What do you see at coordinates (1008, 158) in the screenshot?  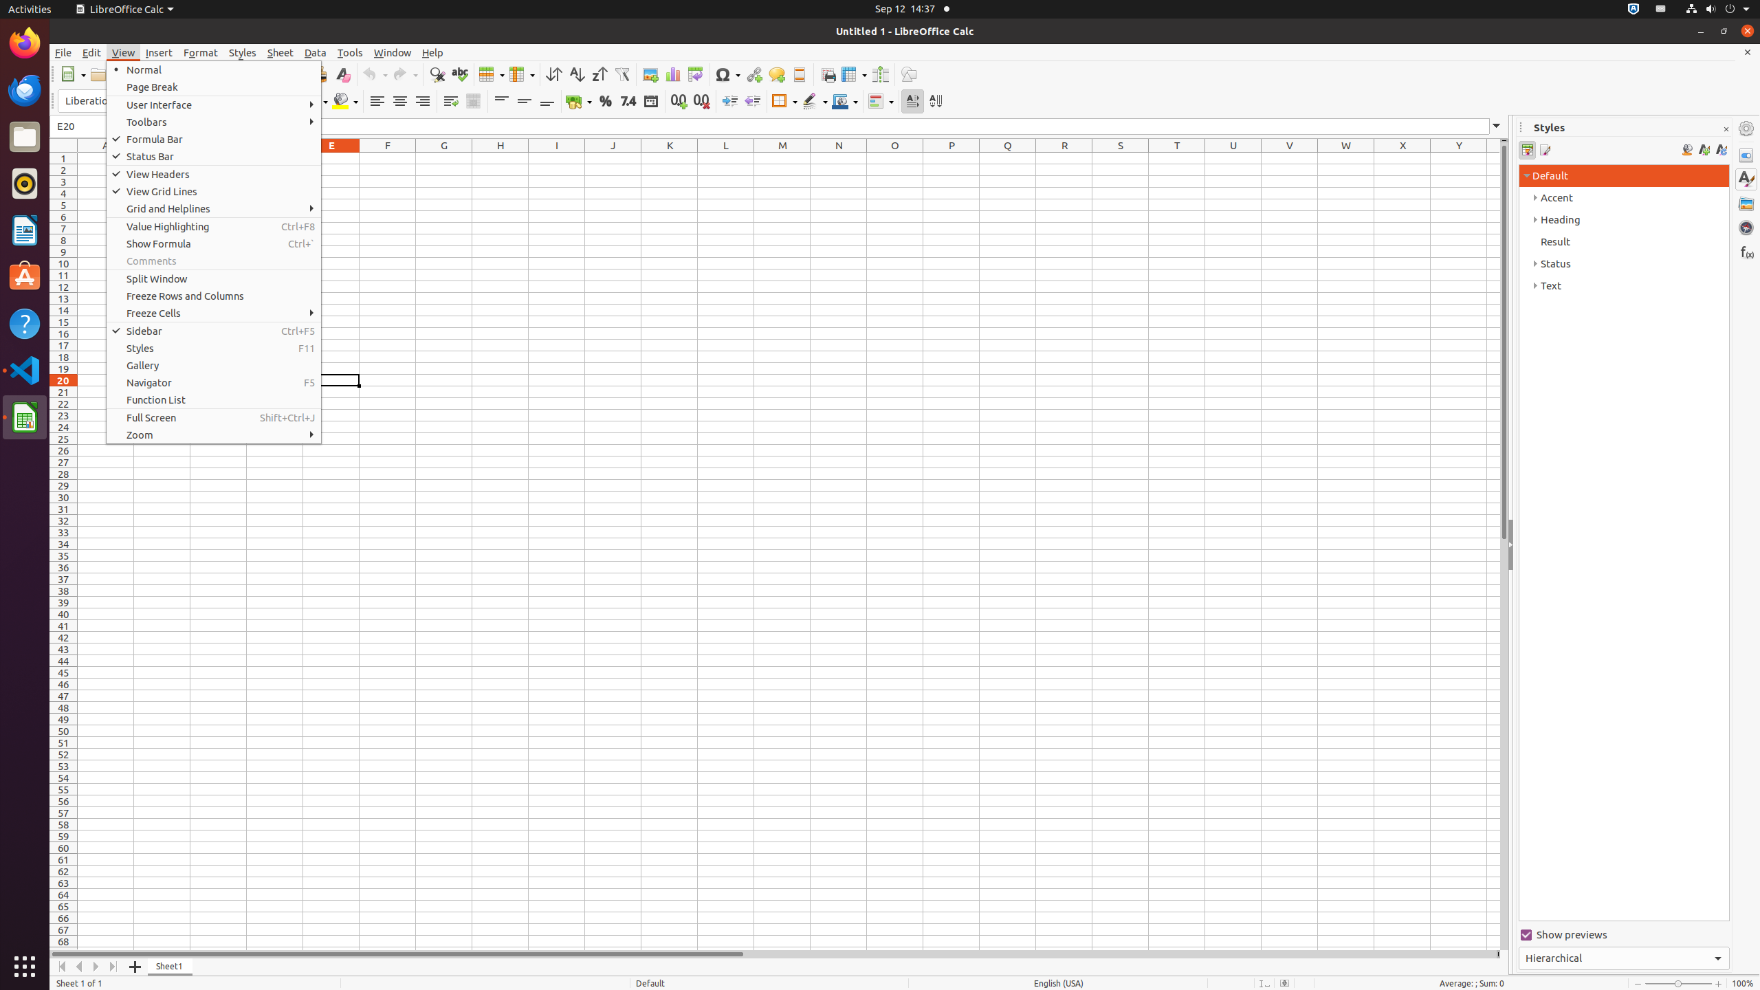 I see `Q1` at bounding box center [1008, 158].